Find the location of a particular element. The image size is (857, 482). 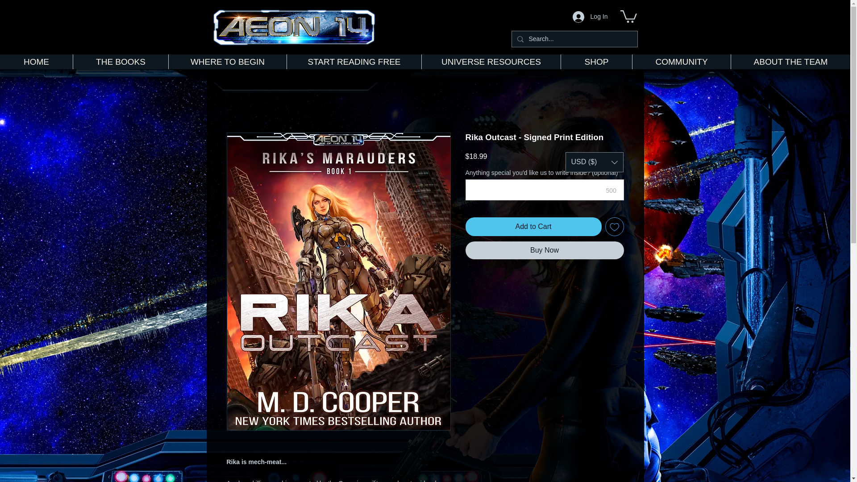

START READING FREE is located at coordinates (354, 62).